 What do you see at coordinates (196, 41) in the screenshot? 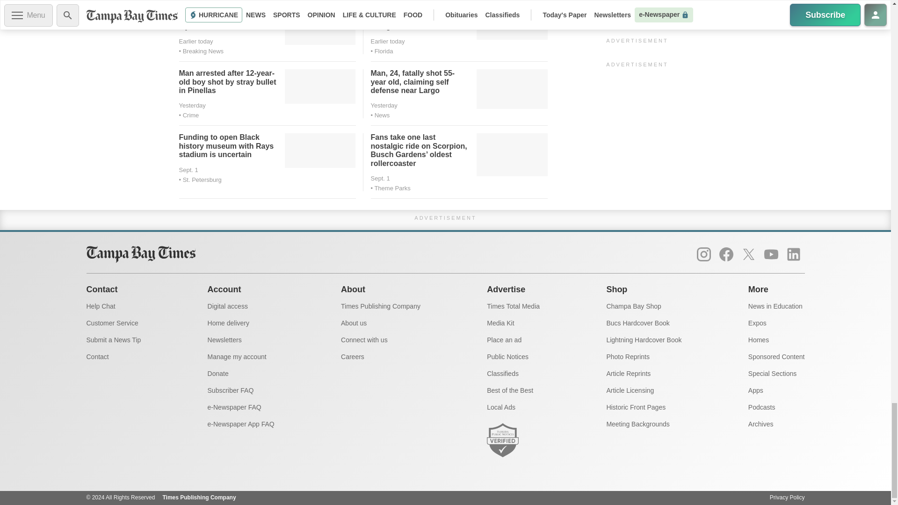
I see `2024-09-02T22:27:06.513Z` at bounding box center [196, 41].